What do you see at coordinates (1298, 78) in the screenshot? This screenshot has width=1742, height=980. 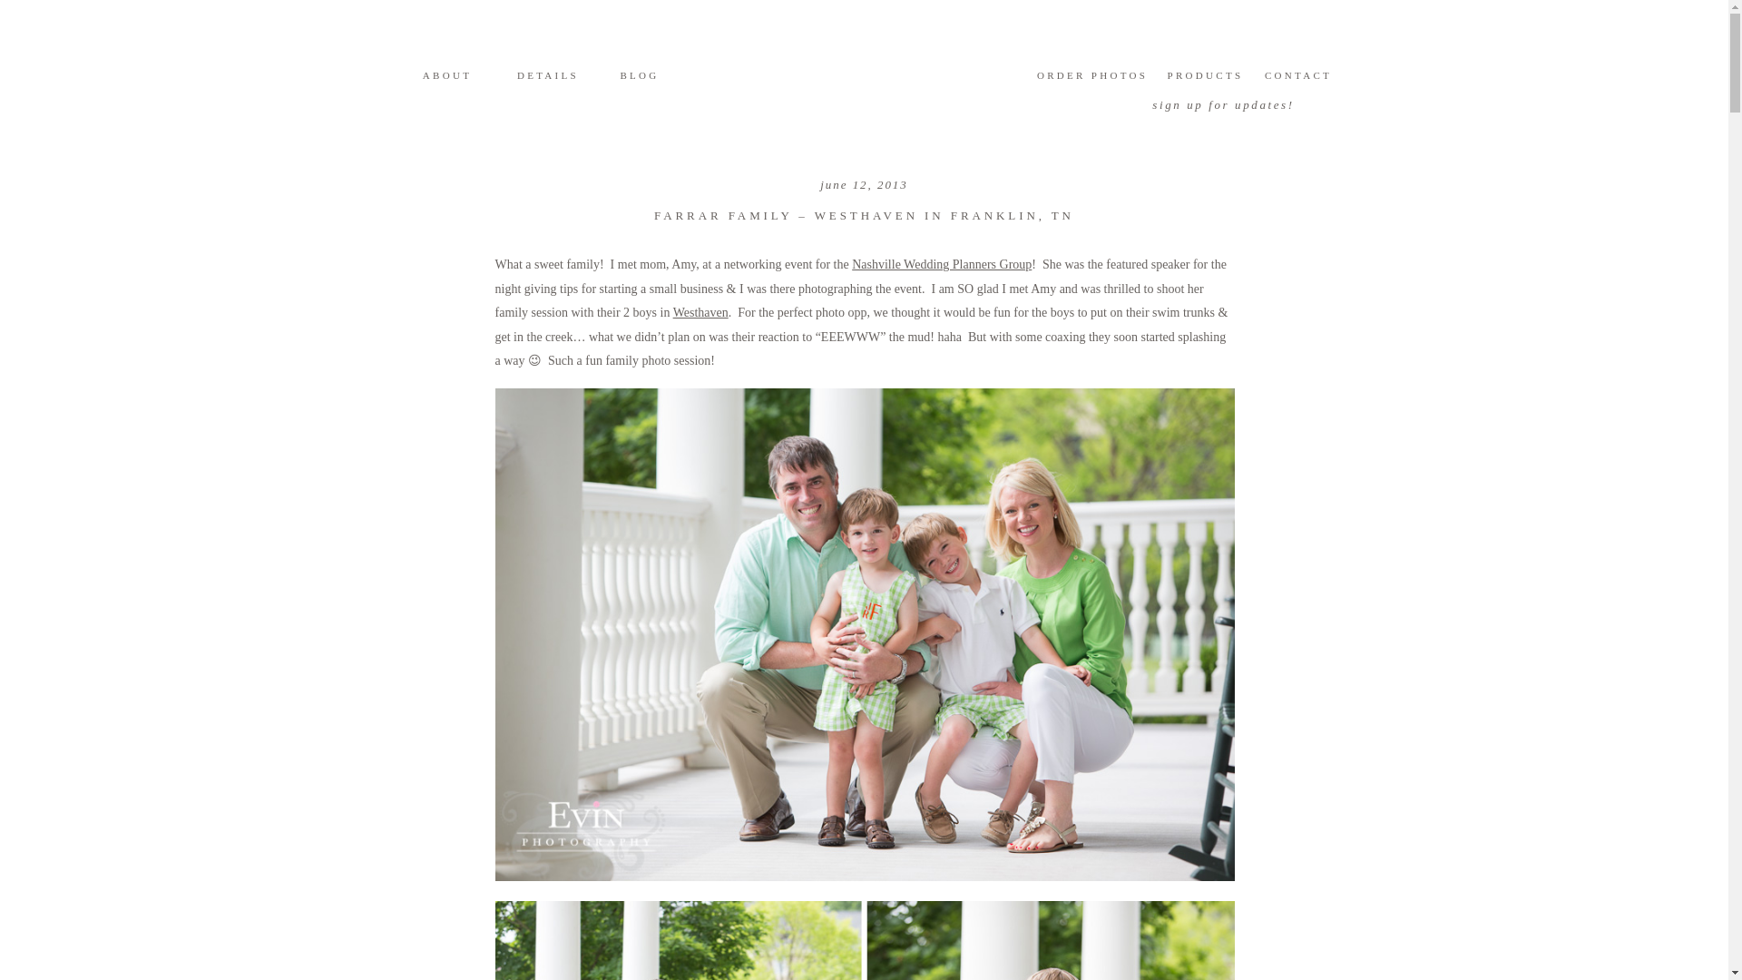 I see `CONTACT` at bounding box center [1298, 78].